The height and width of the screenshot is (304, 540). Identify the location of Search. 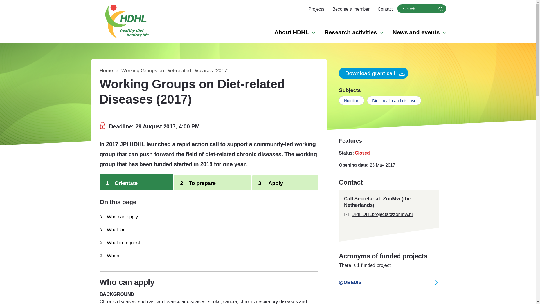
(440, 9).